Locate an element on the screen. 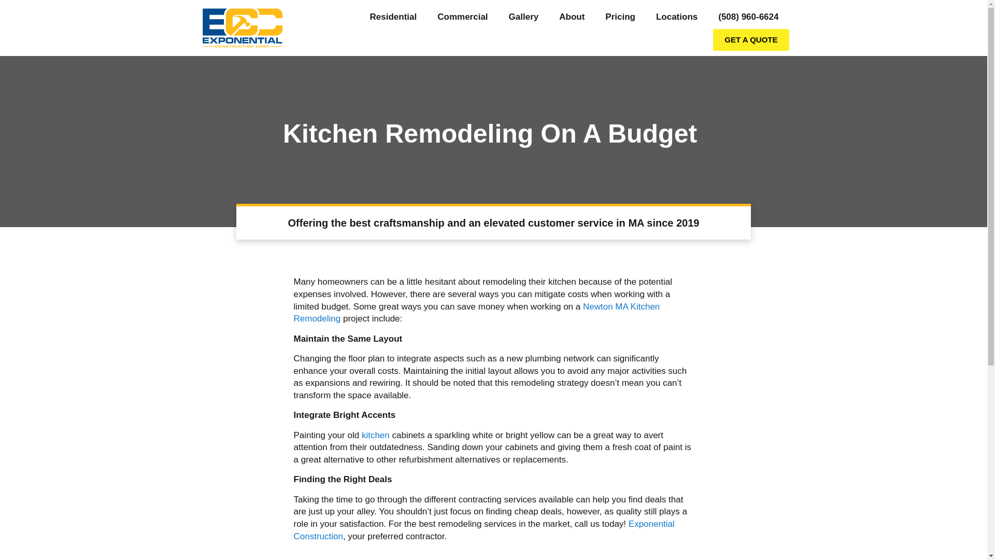  Residential is located at coordinates (393, 17).